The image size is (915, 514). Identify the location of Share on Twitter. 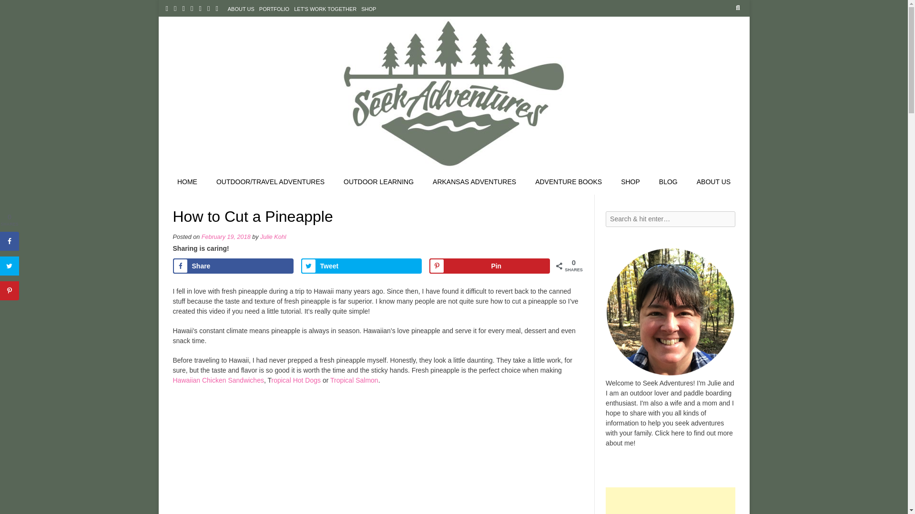
(361, 266).